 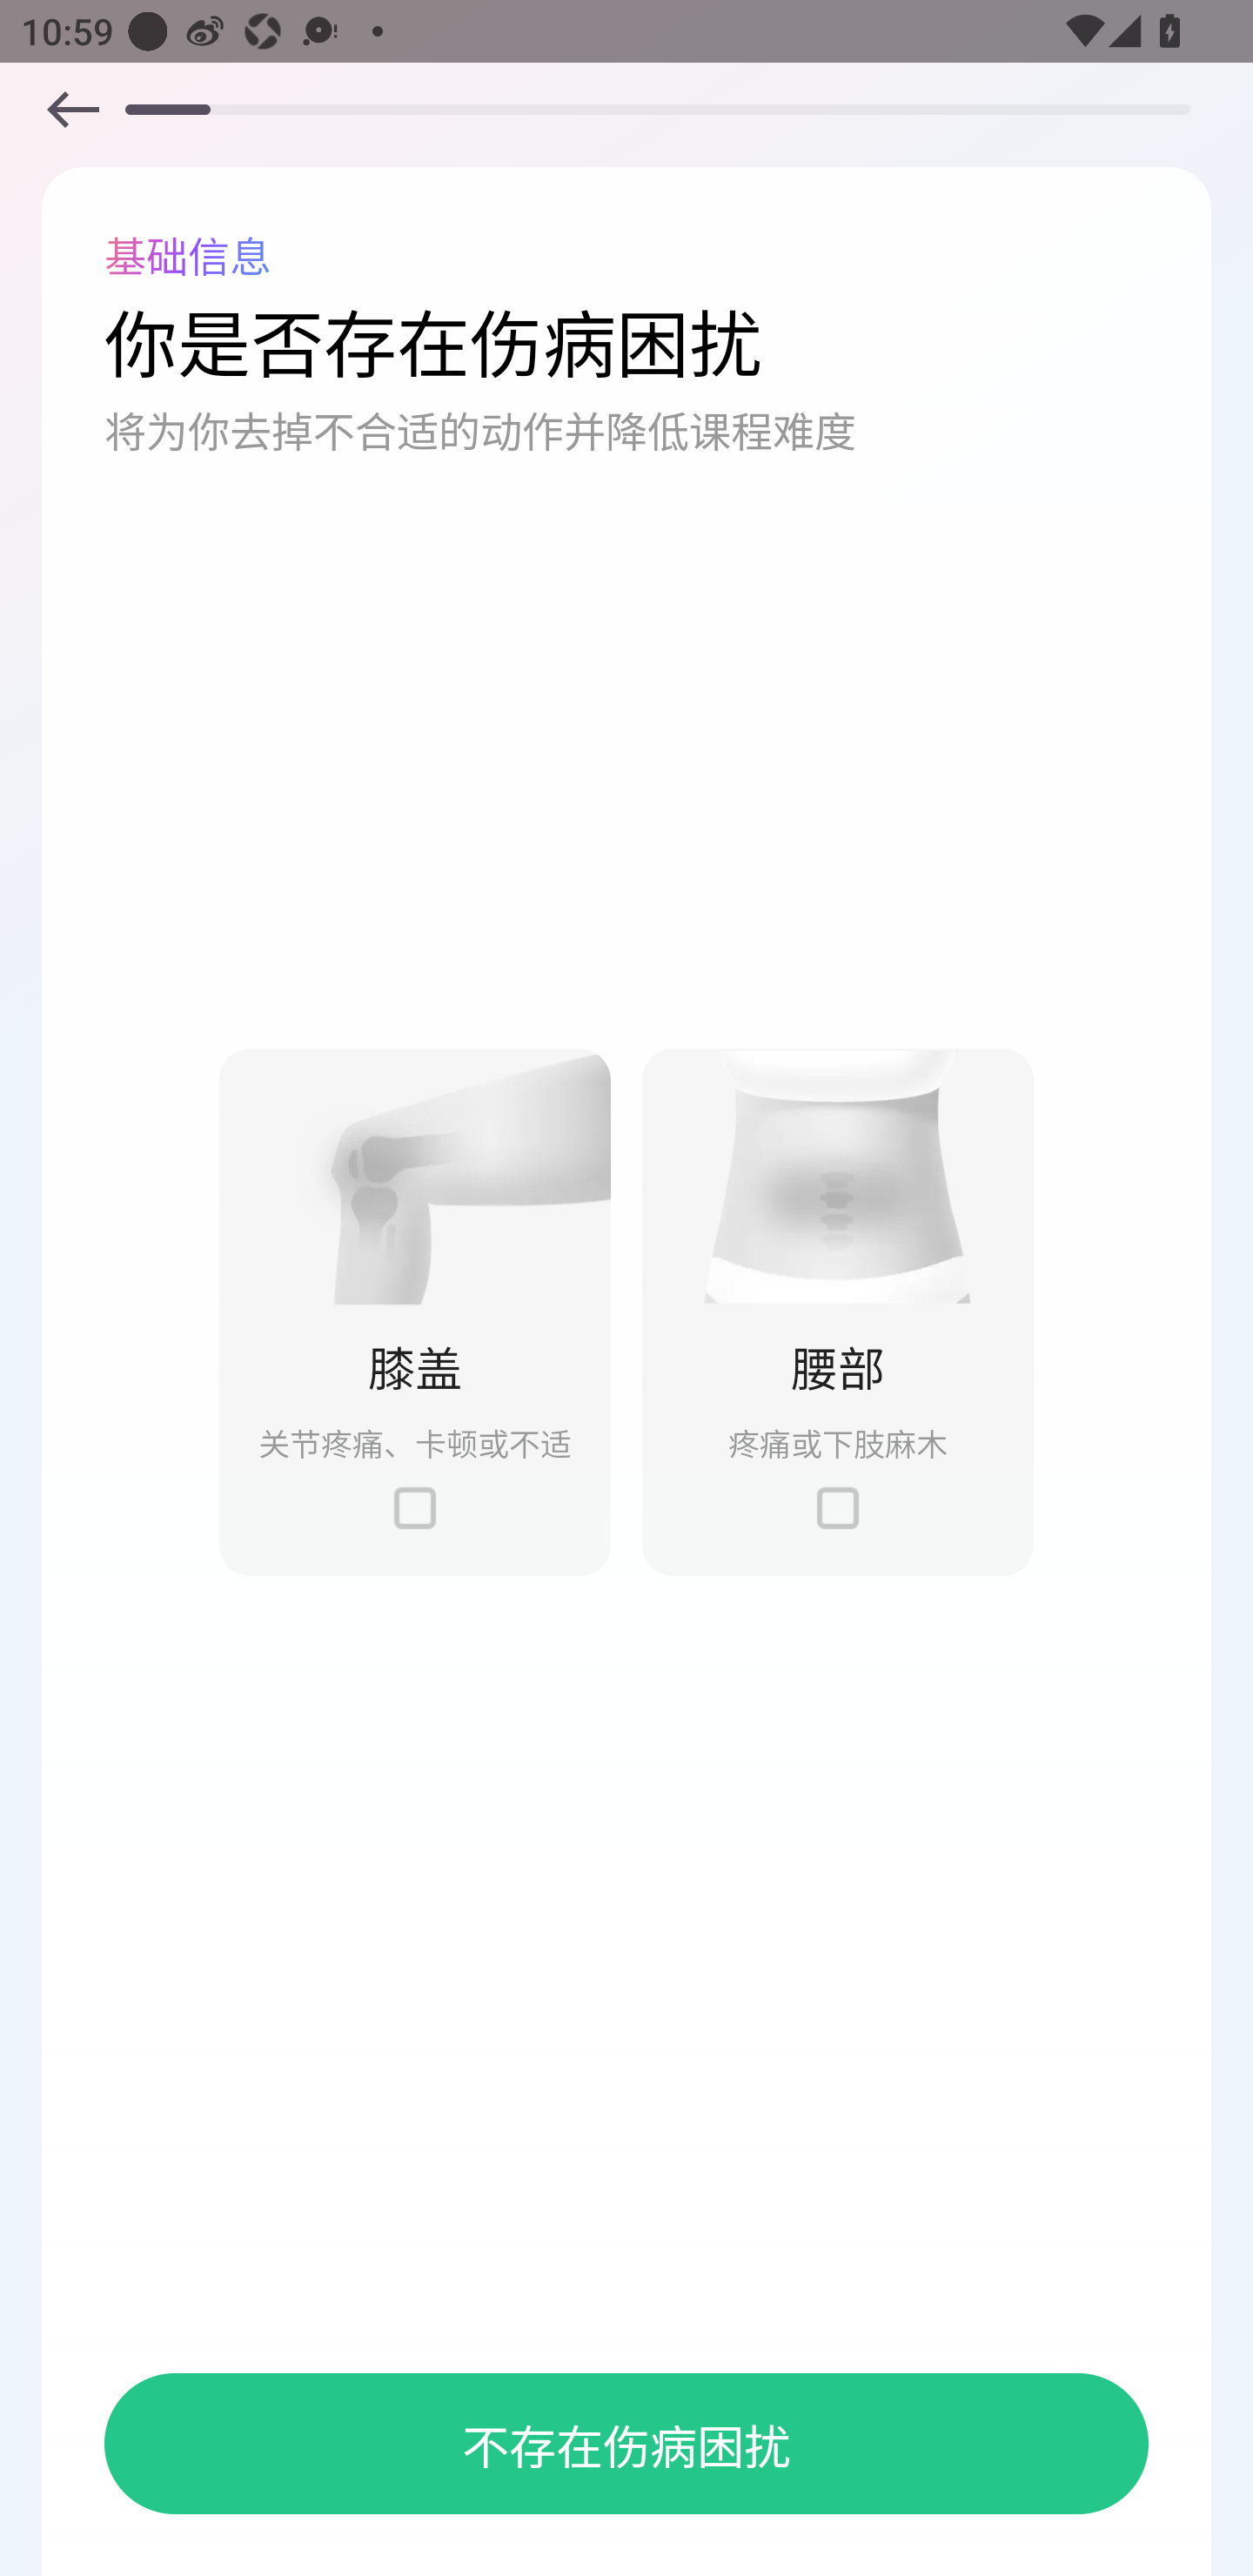 I want to click on 1, so click(x=72, y=109).